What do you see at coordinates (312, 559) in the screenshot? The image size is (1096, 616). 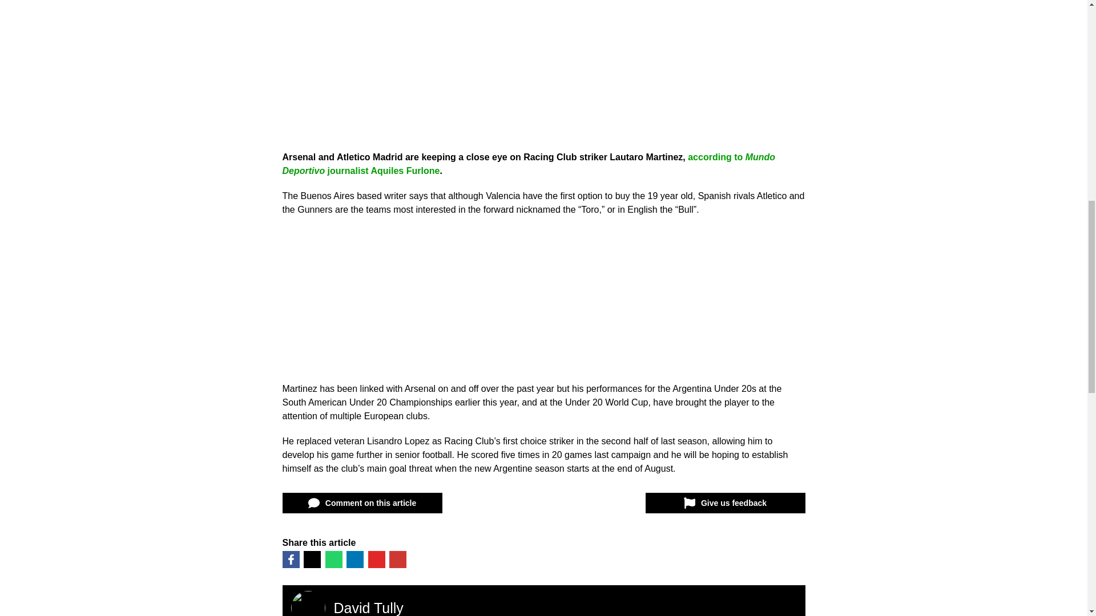 I see `share on Twitter` at bounding box center [312, 559].